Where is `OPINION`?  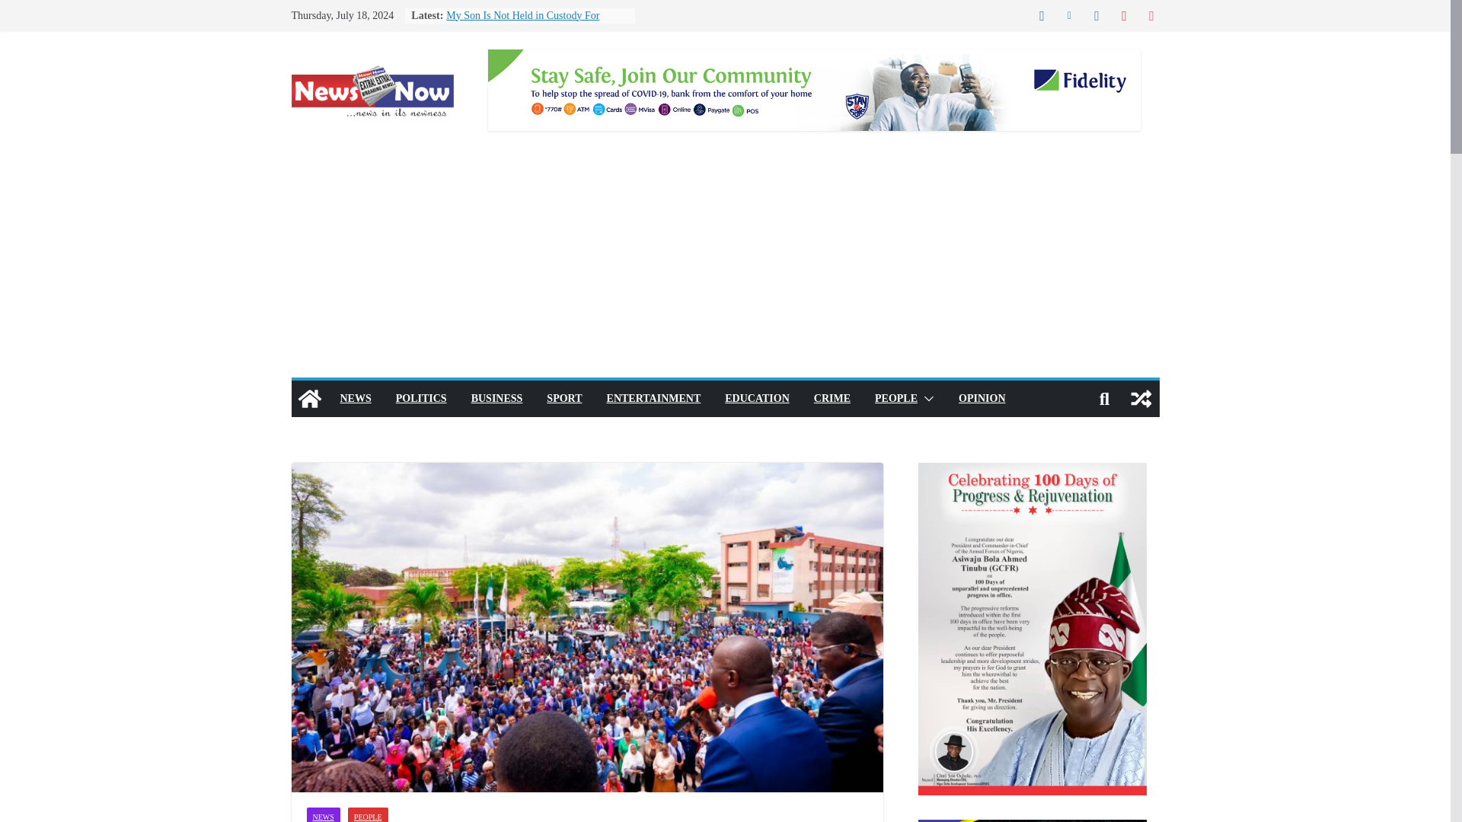
OPINION is located at coordinates (982, 398).